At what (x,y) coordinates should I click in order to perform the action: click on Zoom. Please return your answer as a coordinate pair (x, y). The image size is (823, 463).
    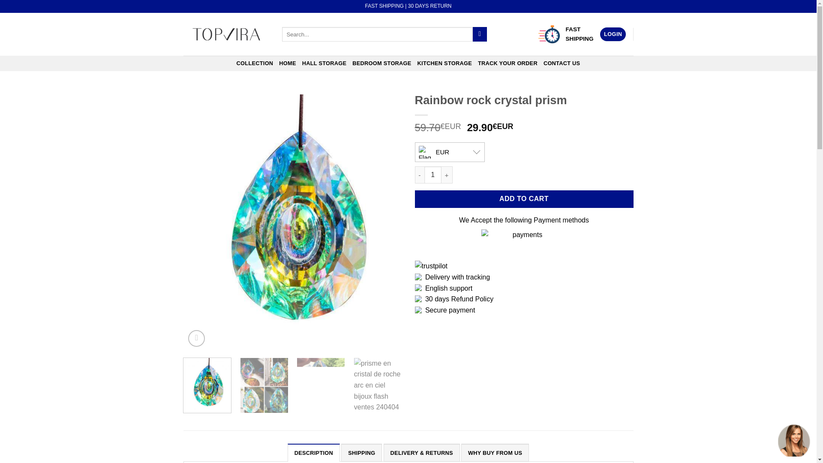
    Looking at the image, I should click on (196, 338).